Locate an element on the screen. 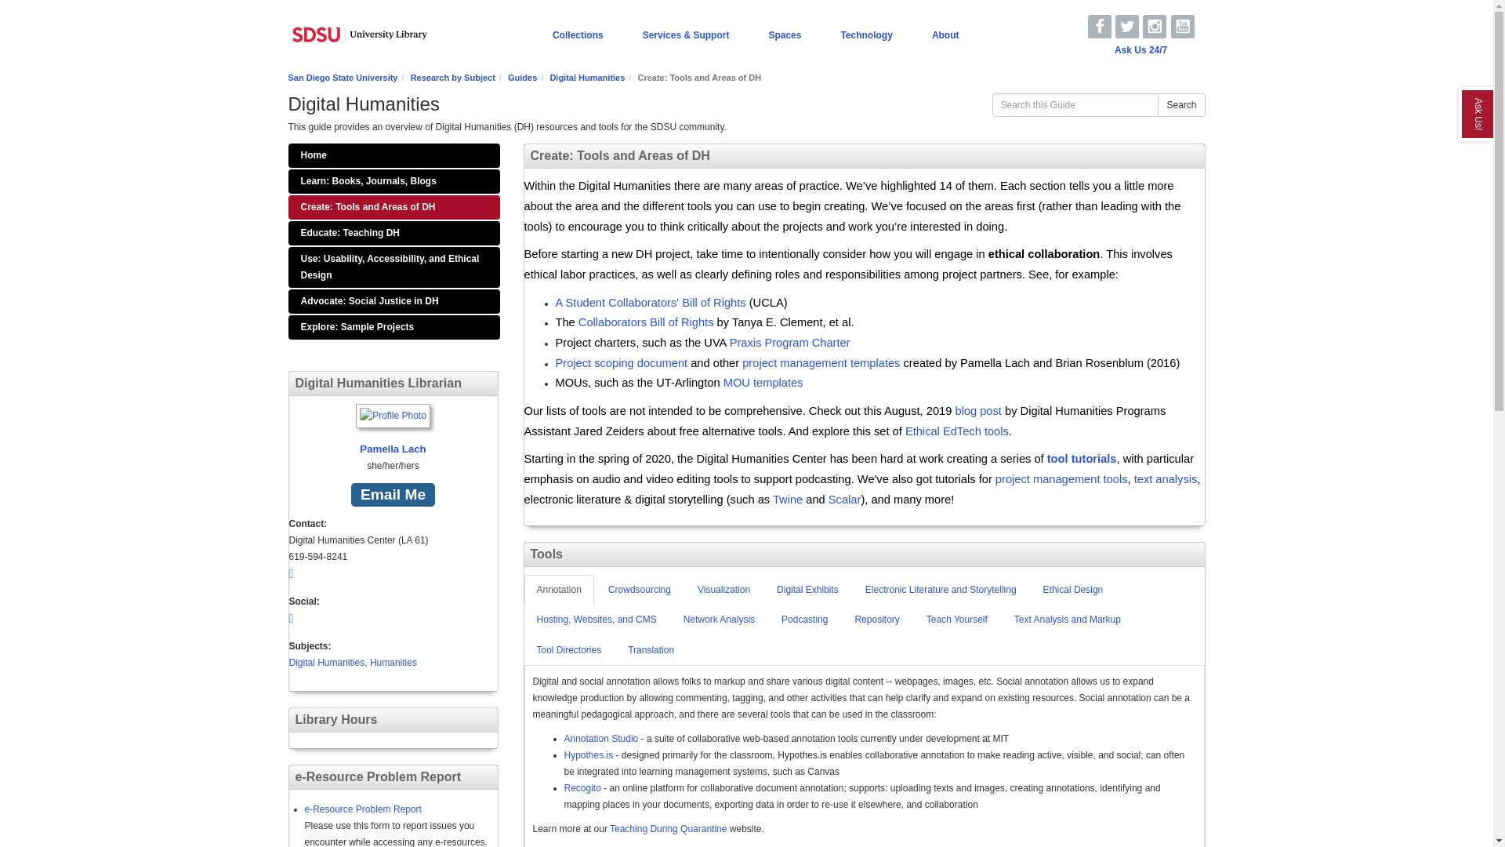 This screenshot has width=1505, height=847. Email Me is located at coordinates (392, 494).